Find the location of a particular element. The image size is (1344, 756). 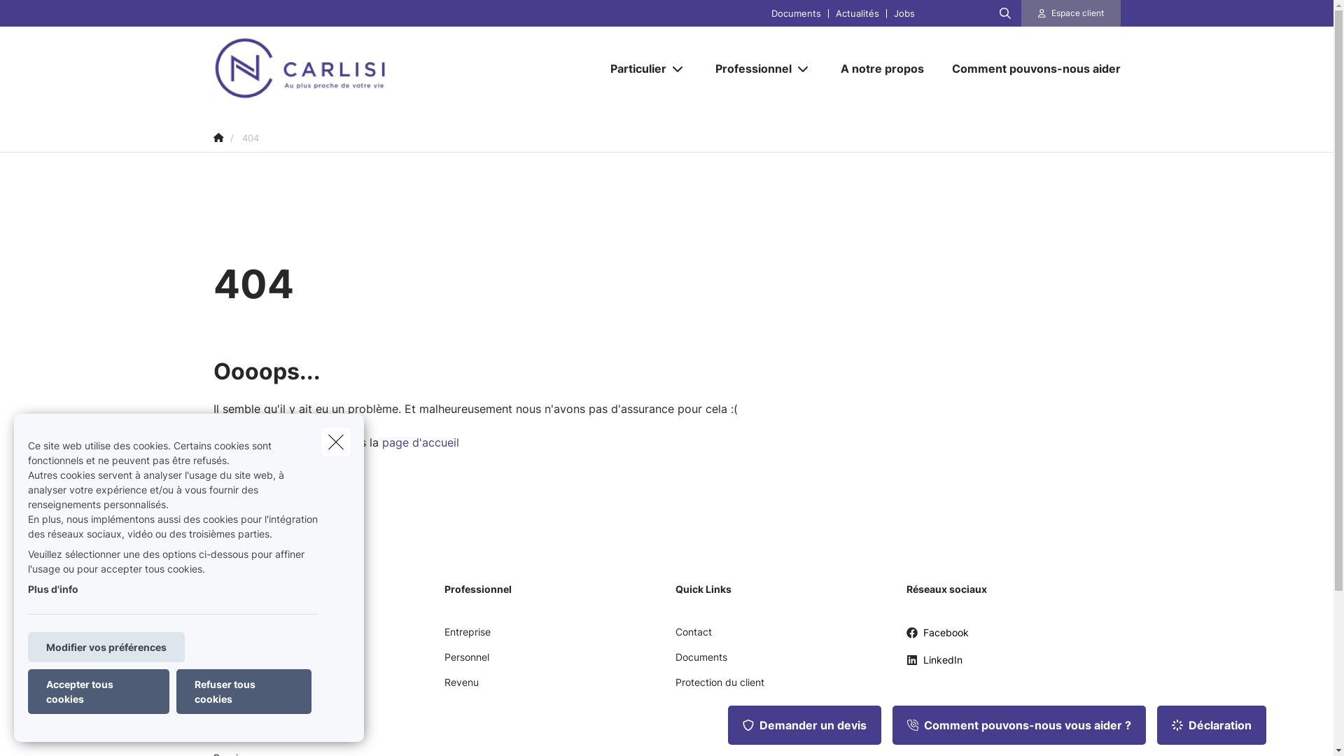

Famille et protection juridique is located at coordinates (280, 687).